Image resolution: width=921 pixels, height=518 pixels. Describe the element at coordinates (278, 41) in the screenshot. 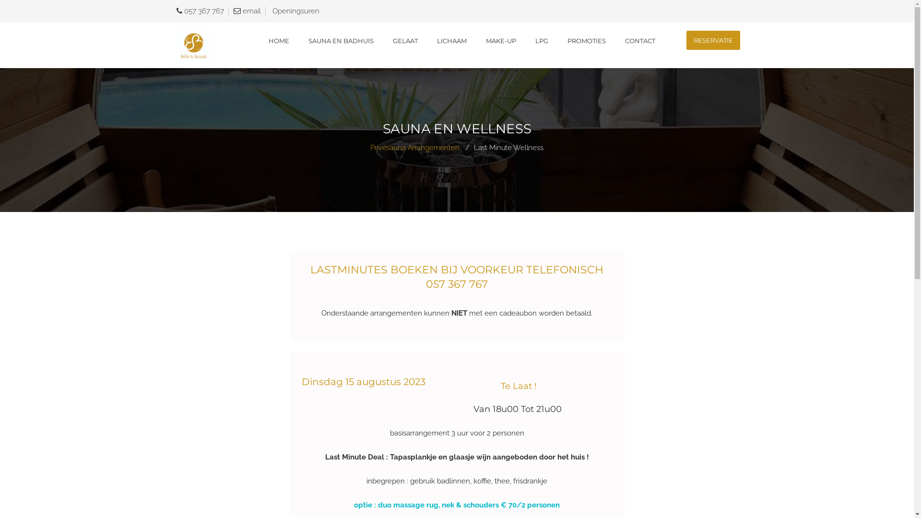

I see `HOME` at that location.